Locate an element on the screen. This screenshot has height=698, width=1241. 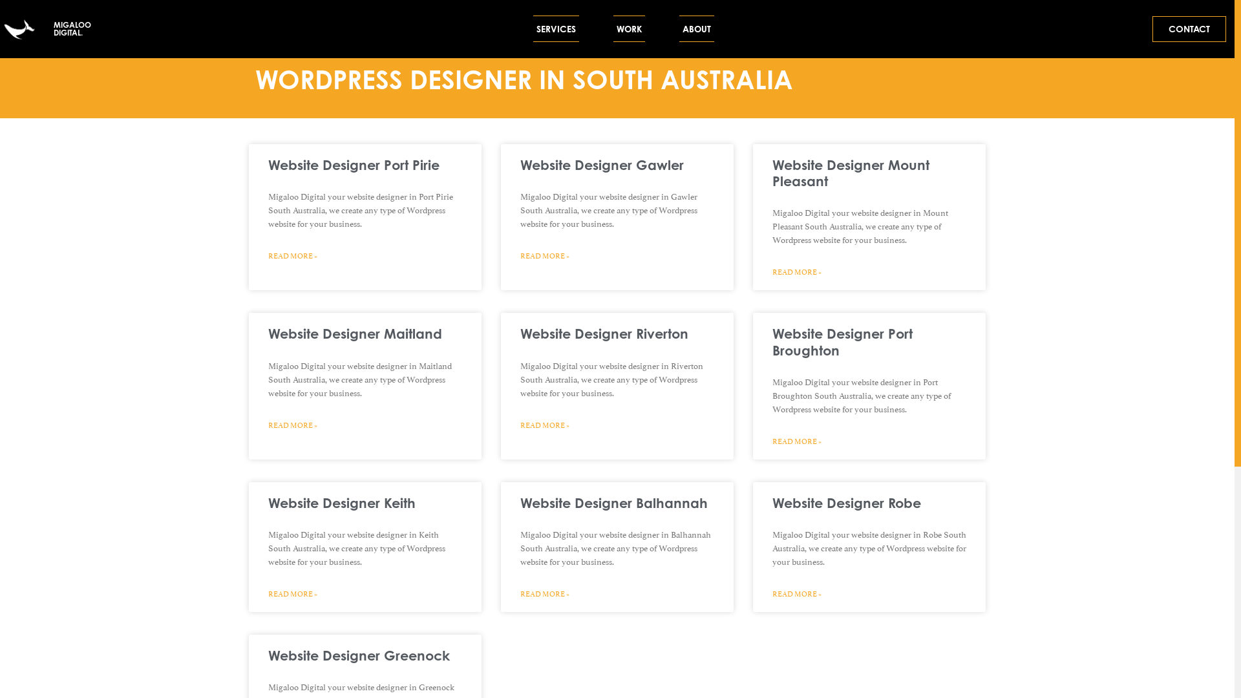
ABOUT is located at coordinates (697, 29).